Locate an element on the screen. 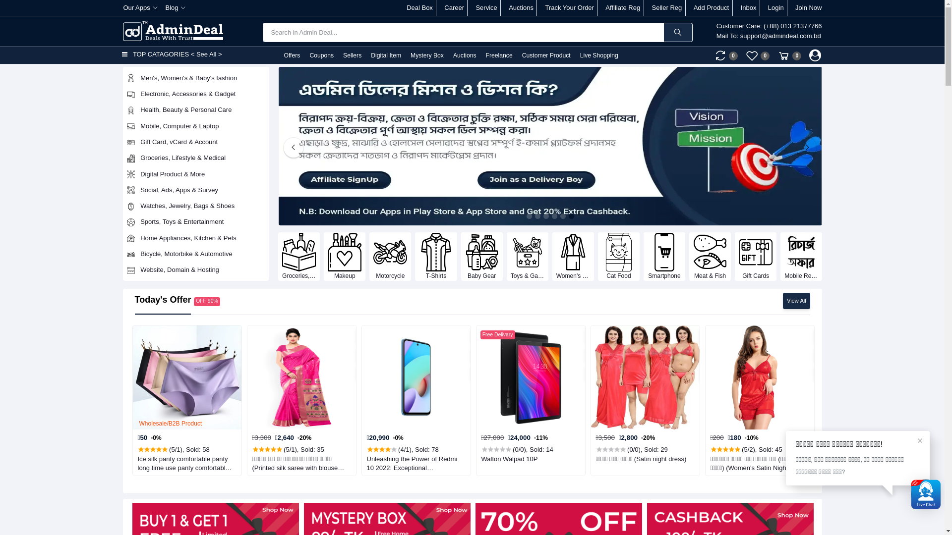  View All is located at coordinates (796, 301).